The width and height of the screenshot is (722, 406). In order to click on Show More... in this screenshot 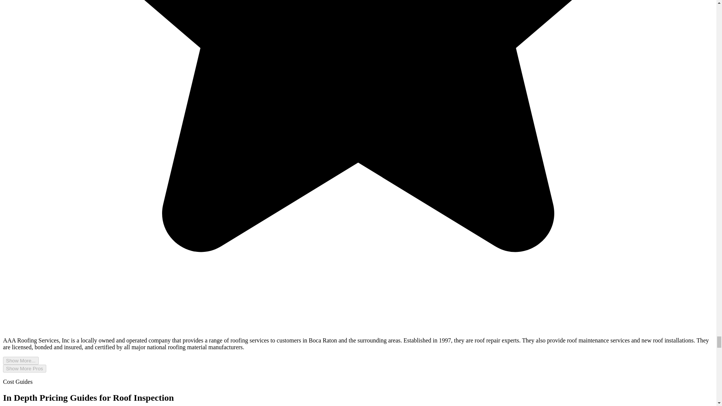, I will do `click(21, 361)`.